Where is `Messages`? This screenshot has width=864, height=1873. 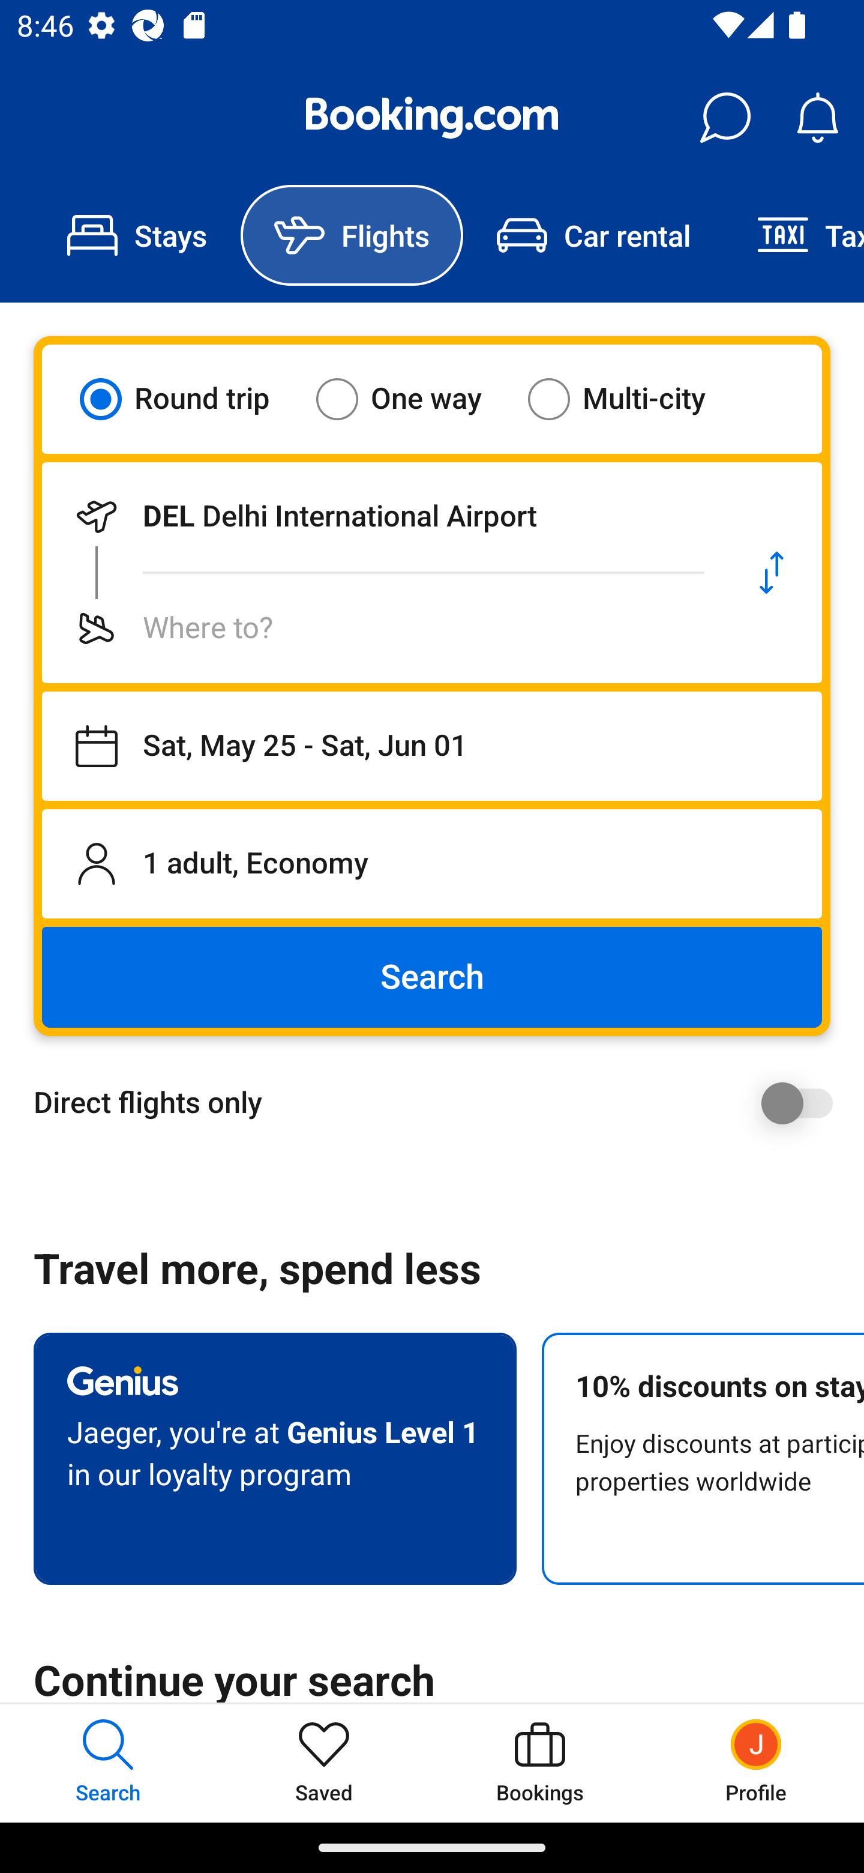
Messages is located at coordinates (725, 118).